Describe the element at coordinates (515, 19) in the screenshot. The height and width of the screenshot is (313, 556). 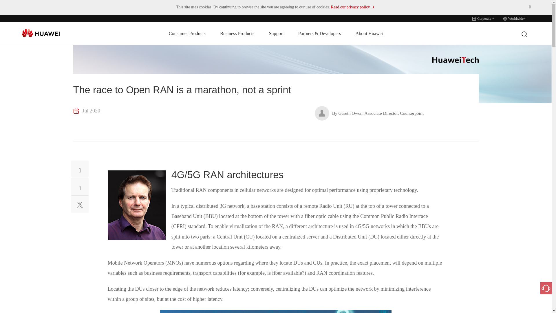
I see `Worldwide` at that location.